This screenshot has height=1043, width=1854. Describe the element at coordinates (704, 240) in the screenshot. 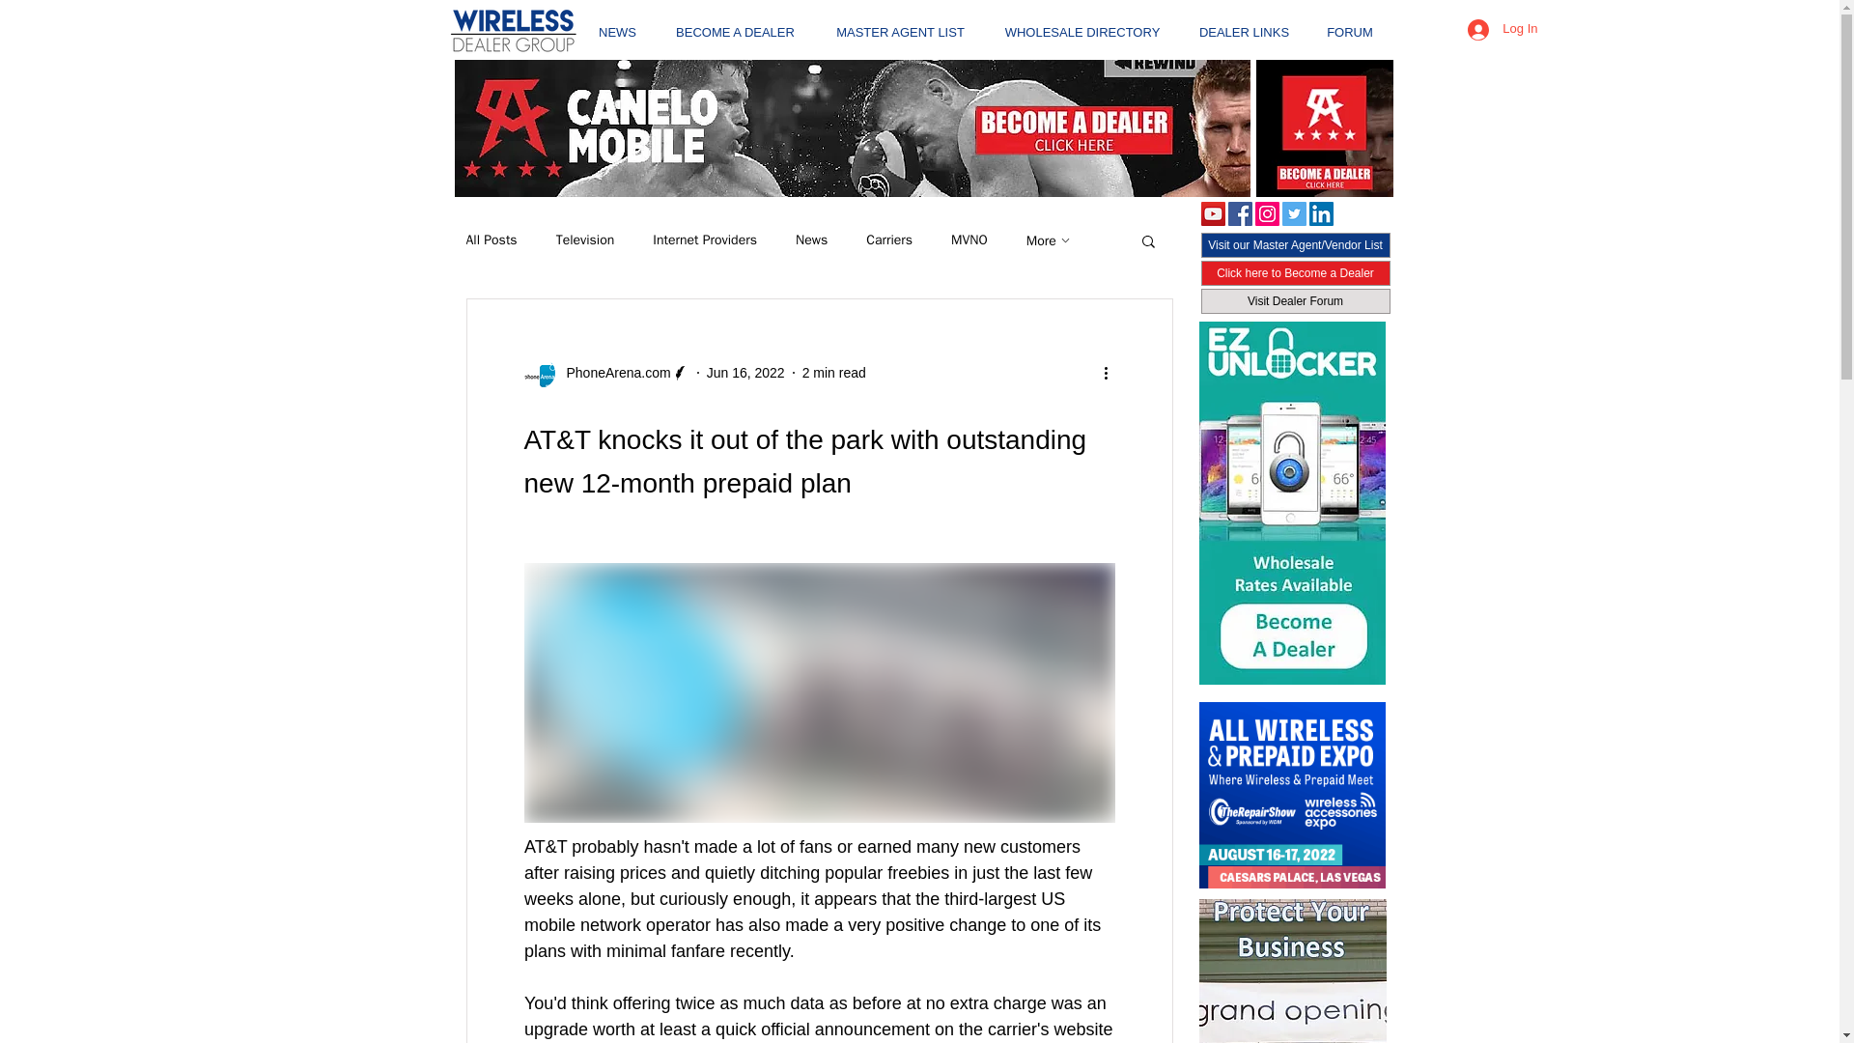

I see `Internet Providers` at that location.